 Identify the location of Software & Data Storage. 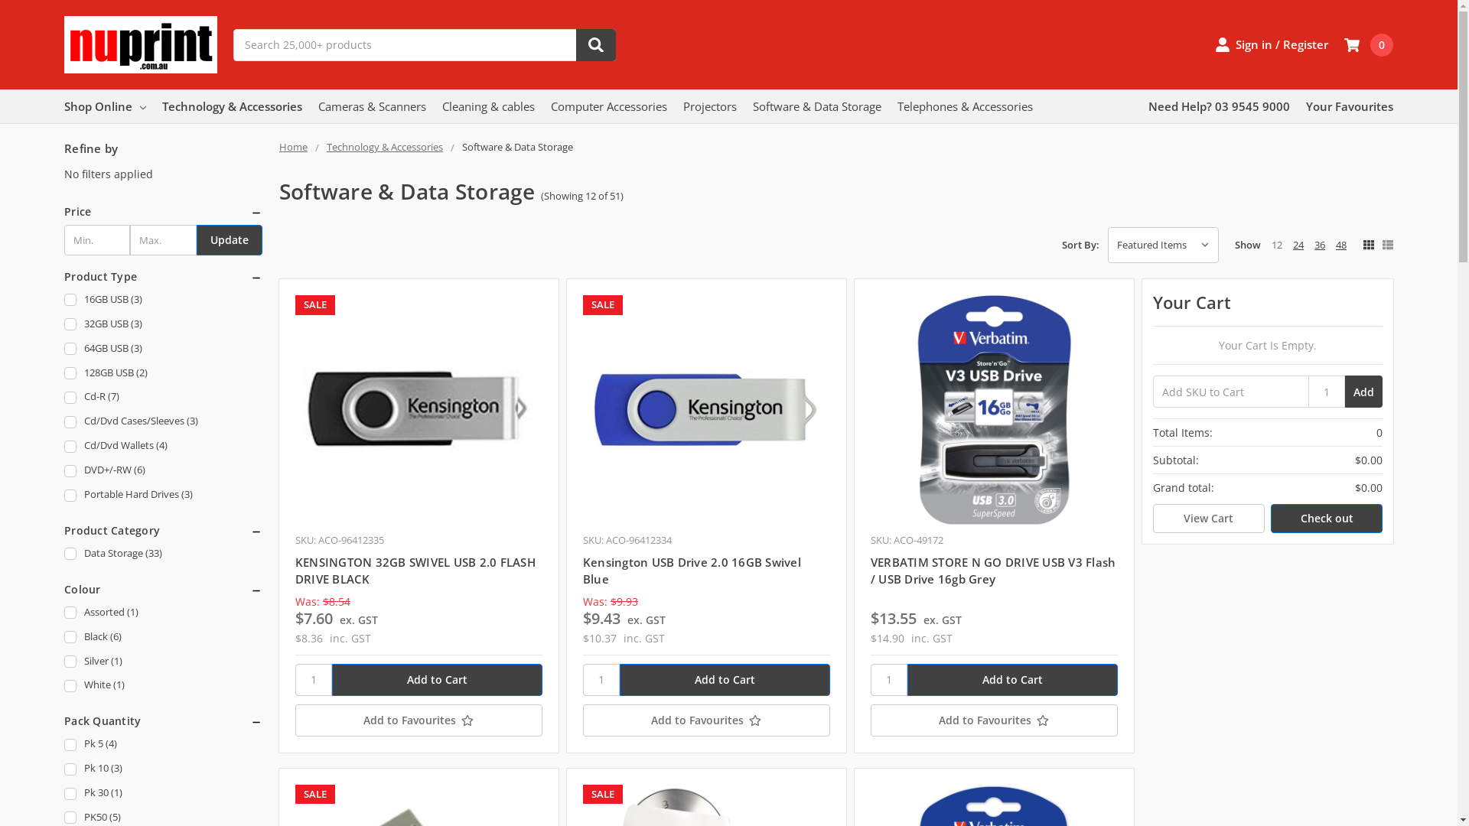
(817, 106).